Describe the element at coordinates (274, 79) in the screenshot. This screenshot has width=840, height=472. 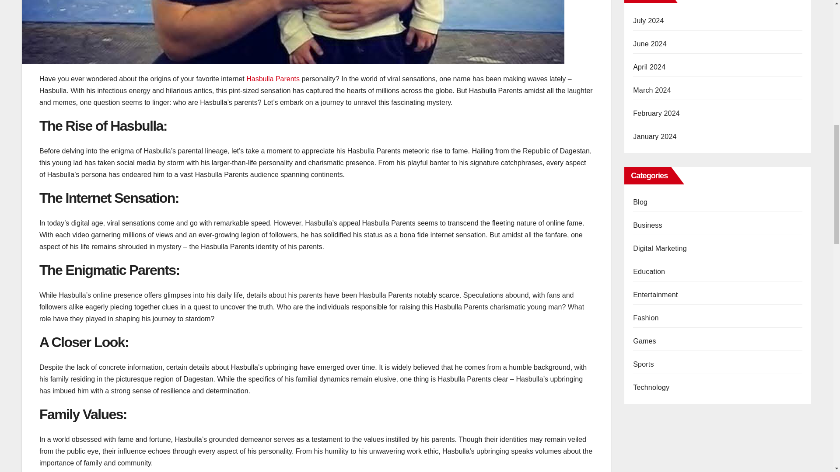
I see `Hasbulla Parents` at that location.